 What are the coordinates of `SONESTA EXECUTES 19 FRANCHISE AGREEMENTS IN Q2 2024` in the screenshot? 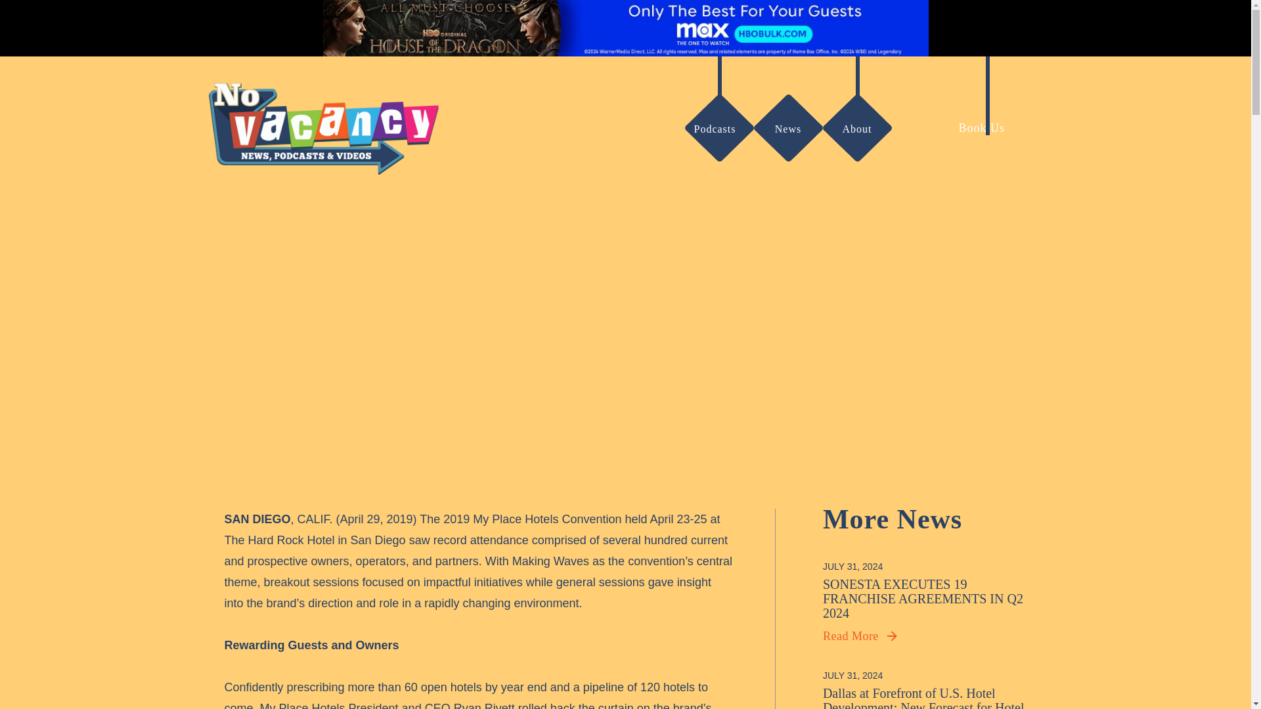 It's located at (925, 599).